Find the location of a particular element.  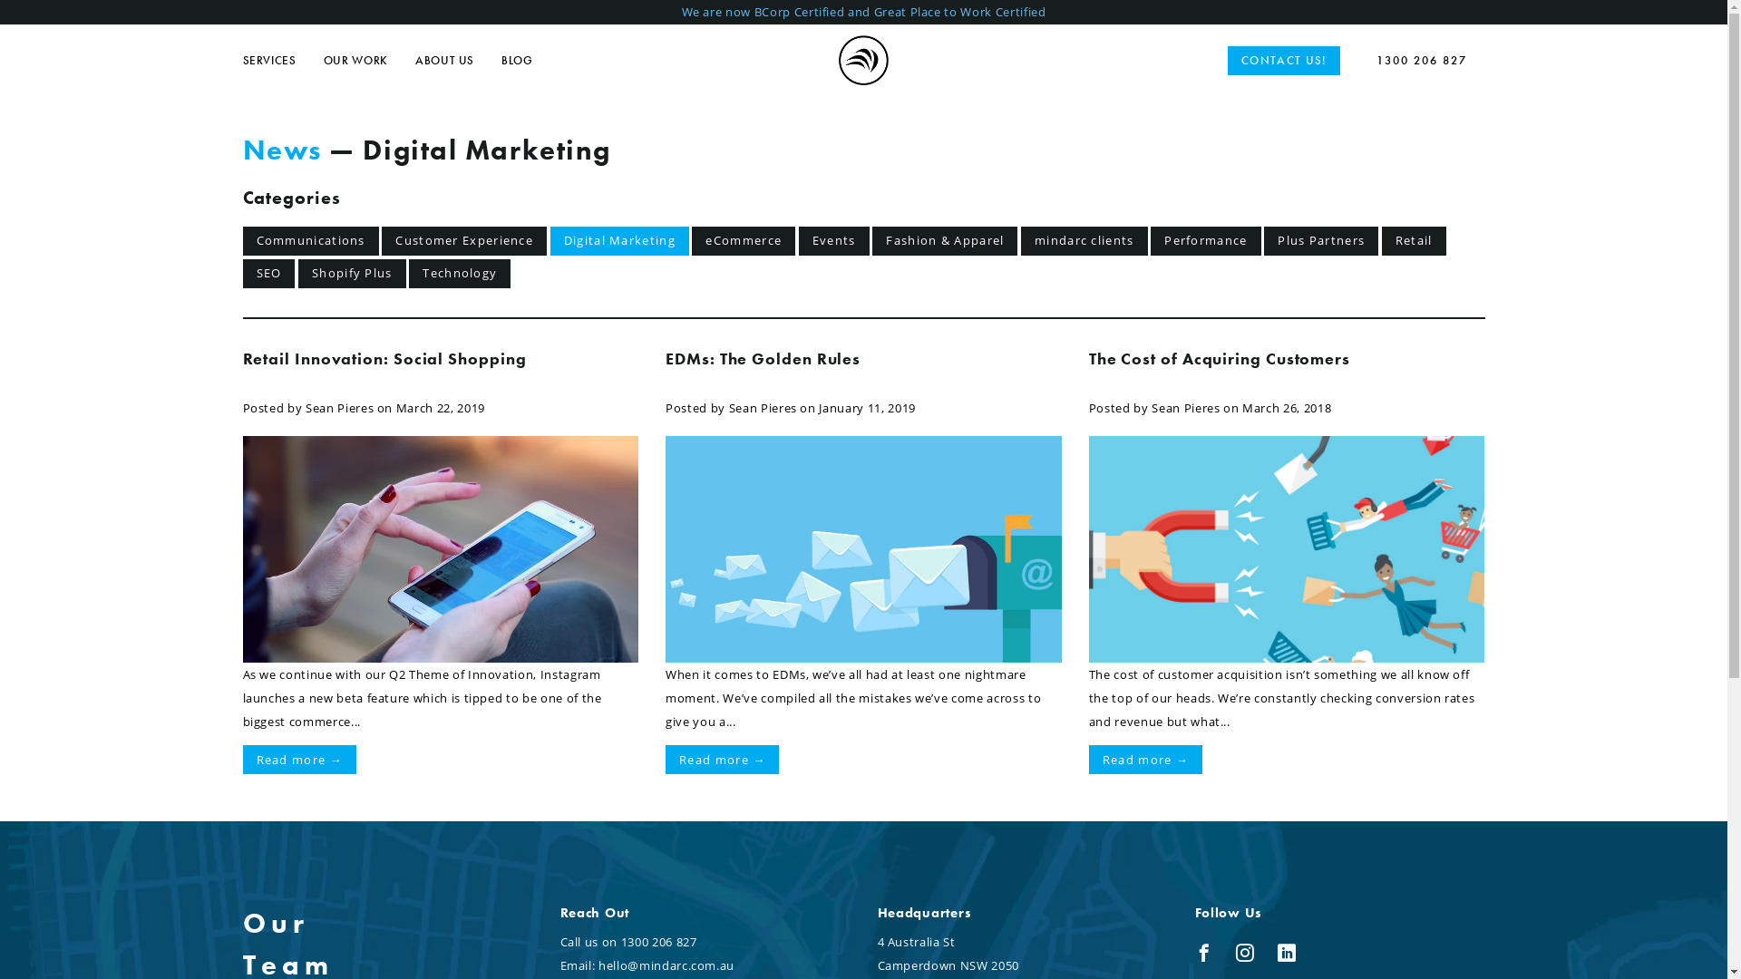

SERVICES is located at coordinates (283, 62).